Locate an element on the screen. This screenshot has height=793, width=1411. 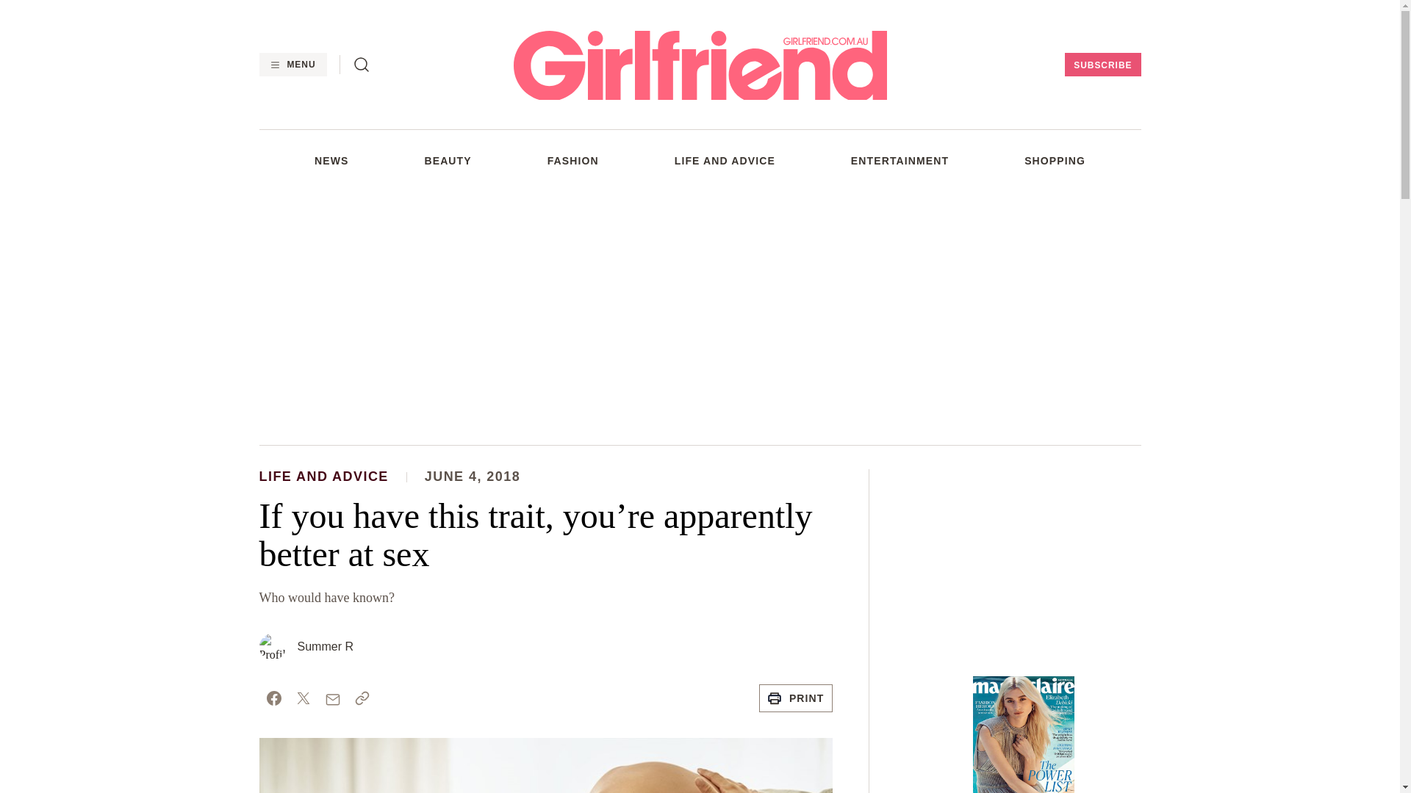
NEWS is located at coordinates (331, 160).